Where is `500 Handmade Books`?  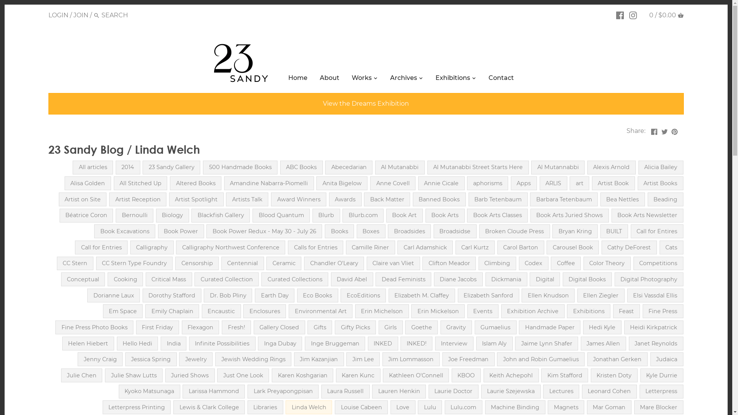 500 Handmade Books is located at coordinates (240, 168).